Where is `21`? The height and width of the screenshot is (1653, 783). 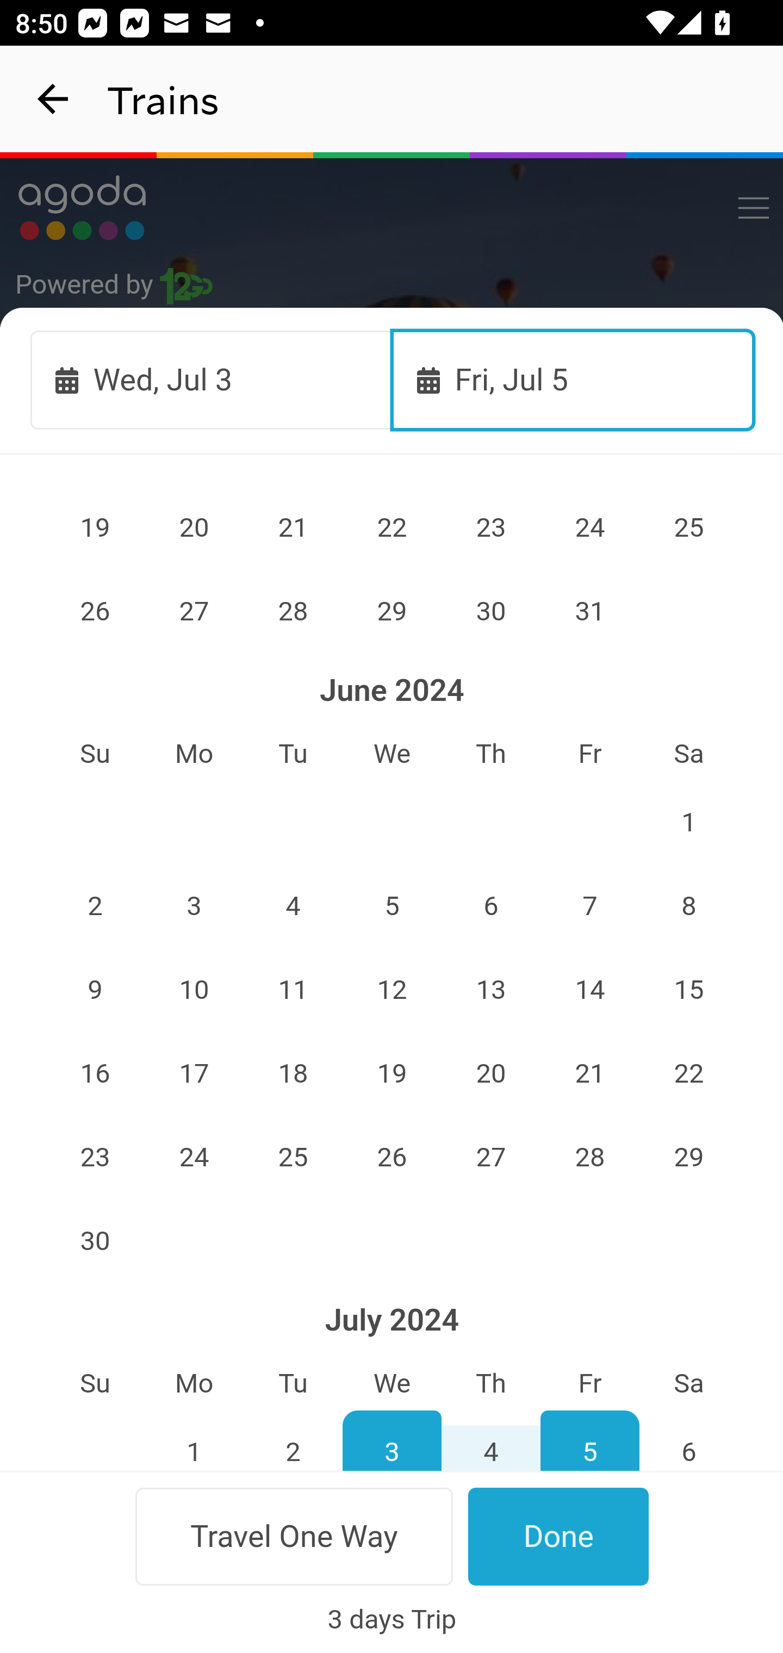 21 is located at coordinates (589, 1073).